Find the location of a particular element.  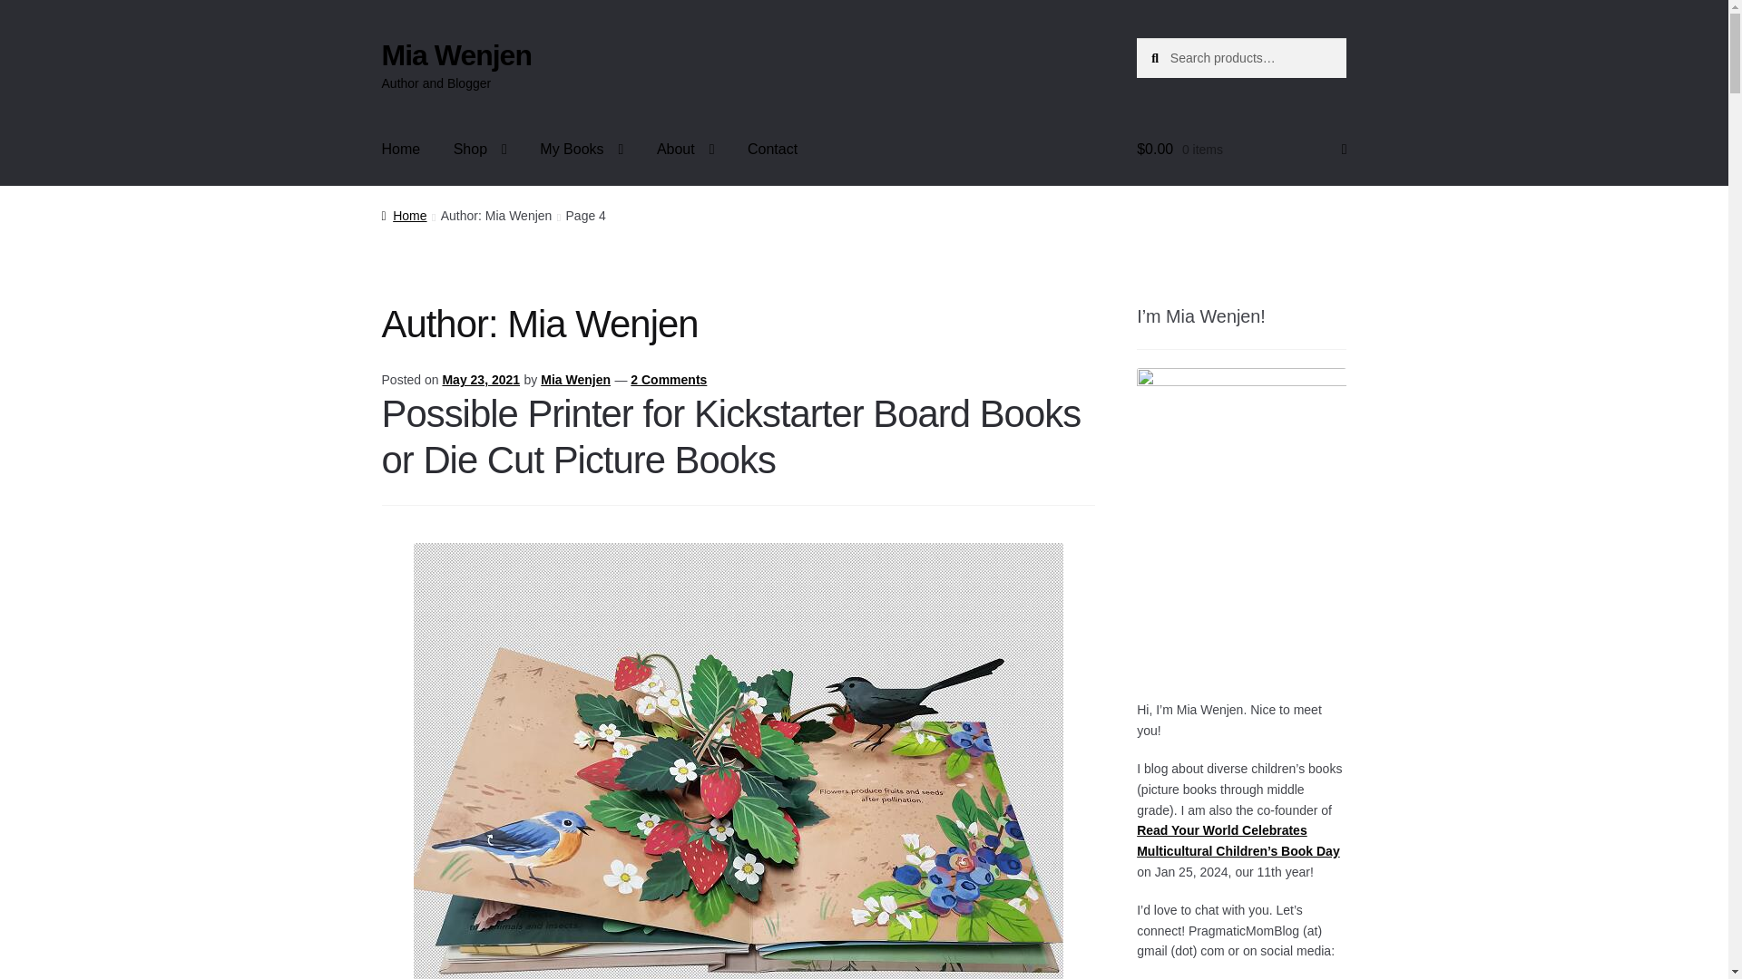

Home is located at coordinates (401, 150).